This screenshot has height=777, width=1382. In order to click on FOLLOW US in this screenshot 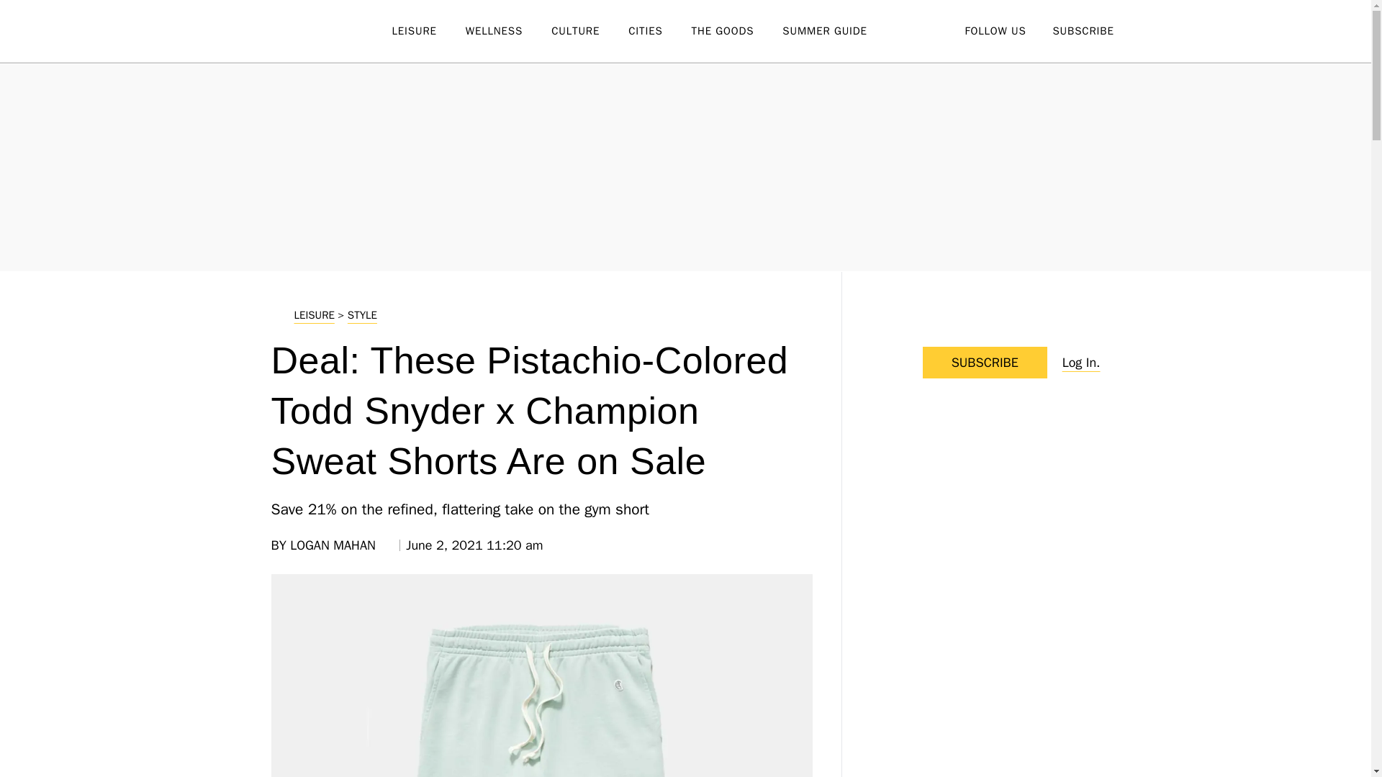, I will do `click(995, 30)`.